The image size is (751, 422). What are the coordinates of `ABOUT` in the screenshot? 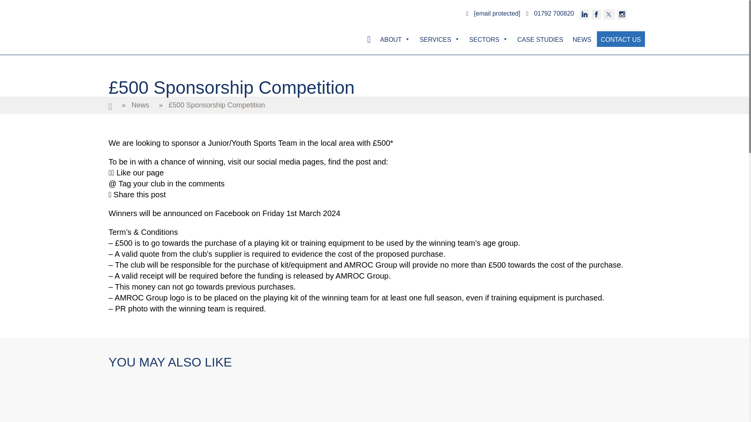 It's located at (395, 39).